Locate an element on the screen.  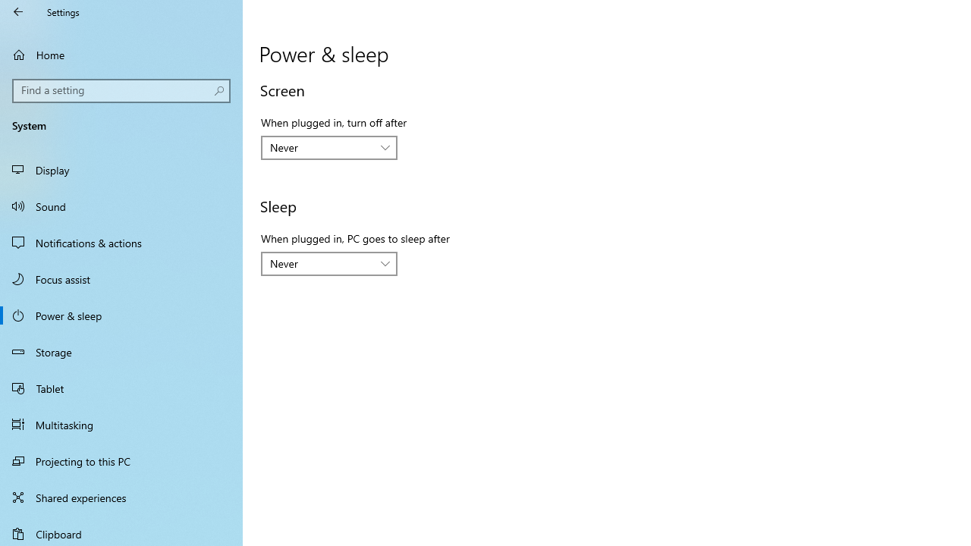
Tablet is located at coordinates (121, 388).